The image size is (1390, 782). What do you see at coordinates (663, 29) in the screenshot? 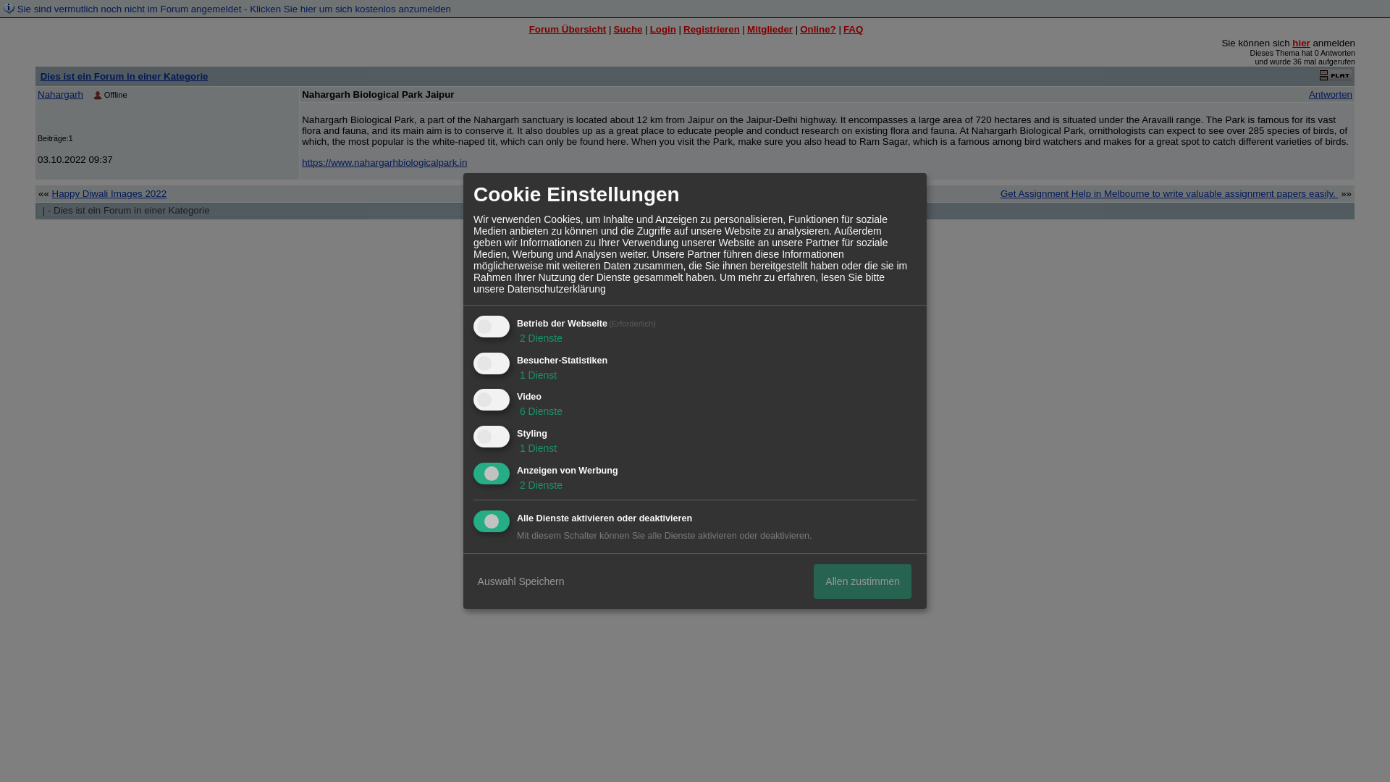
I see `Login` at bounding box center [663, 29].